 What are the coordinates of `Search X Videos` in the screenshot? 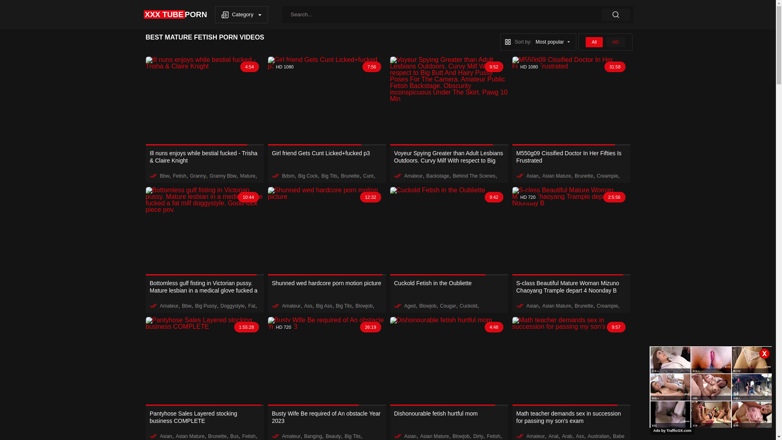 It's located at (457, 15).